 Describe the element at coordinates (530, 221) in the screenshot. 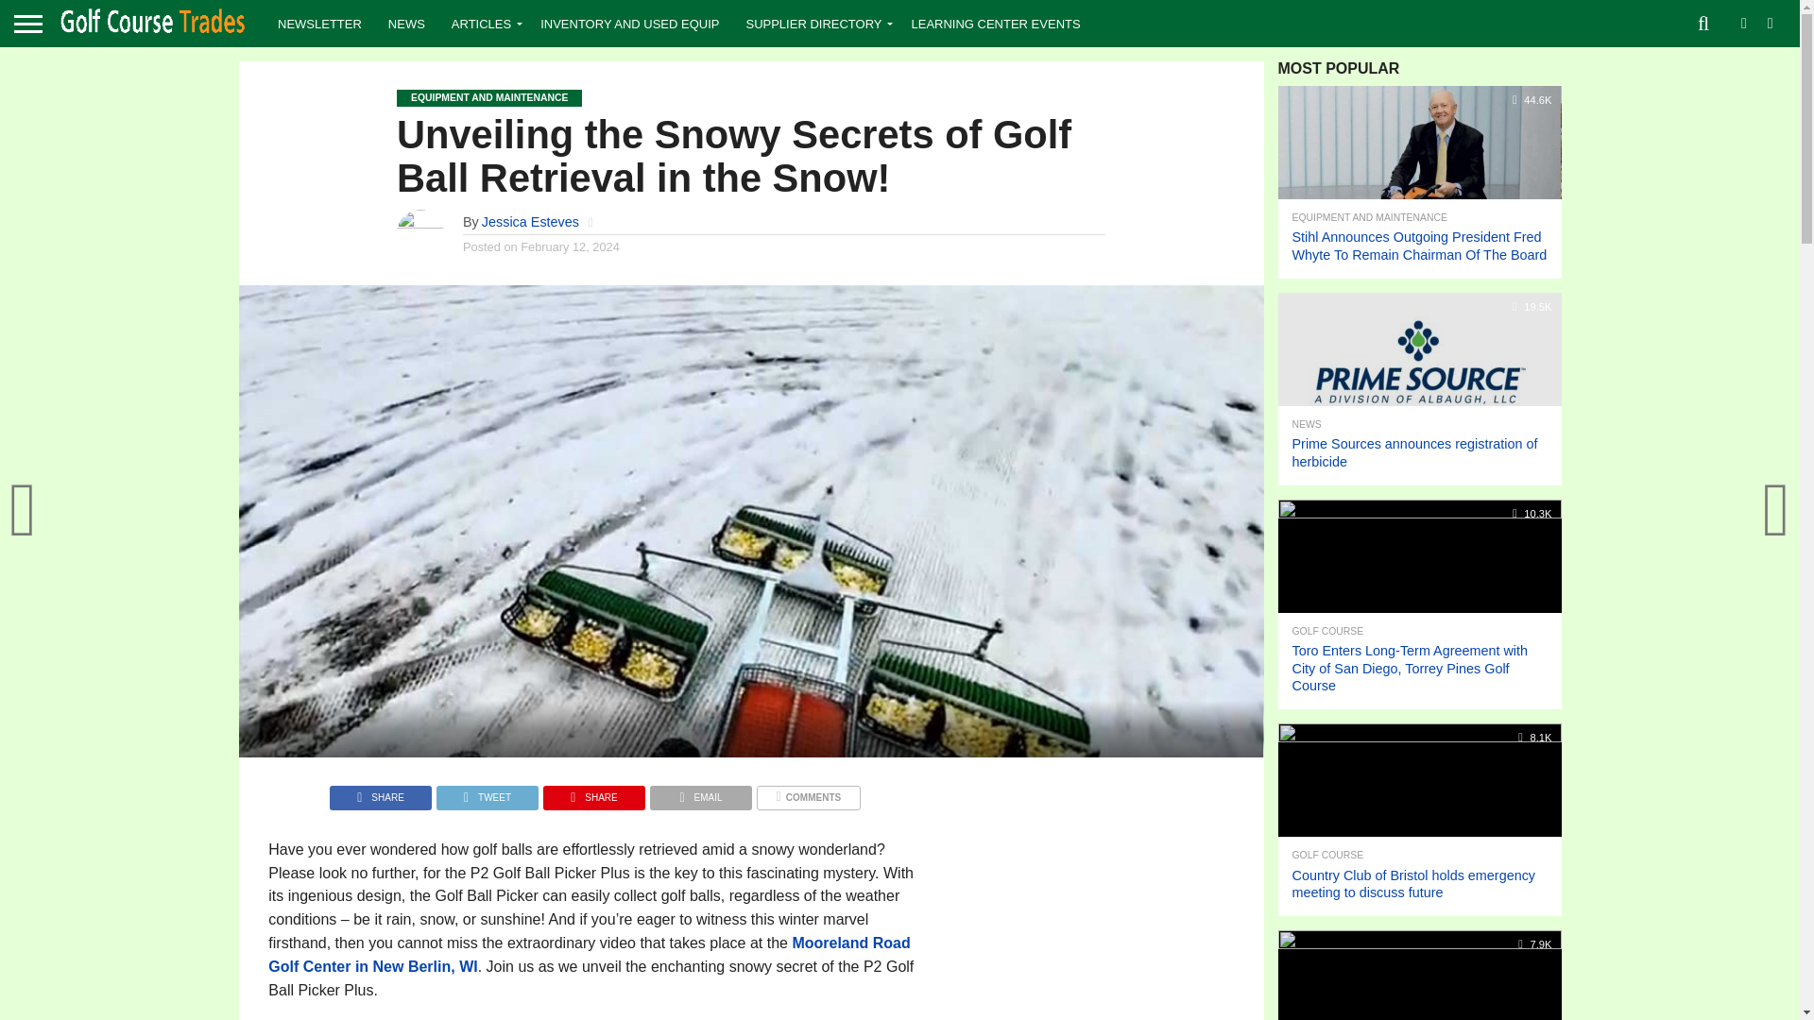

I see `Posts by Jessica Esteves` at that location.